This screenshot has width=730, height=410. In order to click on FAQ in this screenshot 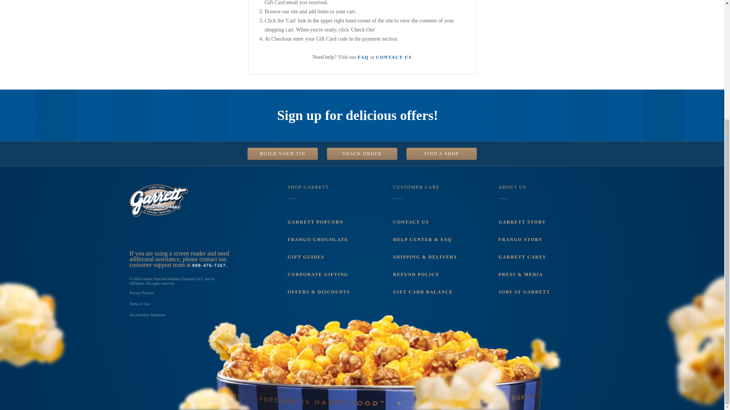, I will do `click(363, 57)`.